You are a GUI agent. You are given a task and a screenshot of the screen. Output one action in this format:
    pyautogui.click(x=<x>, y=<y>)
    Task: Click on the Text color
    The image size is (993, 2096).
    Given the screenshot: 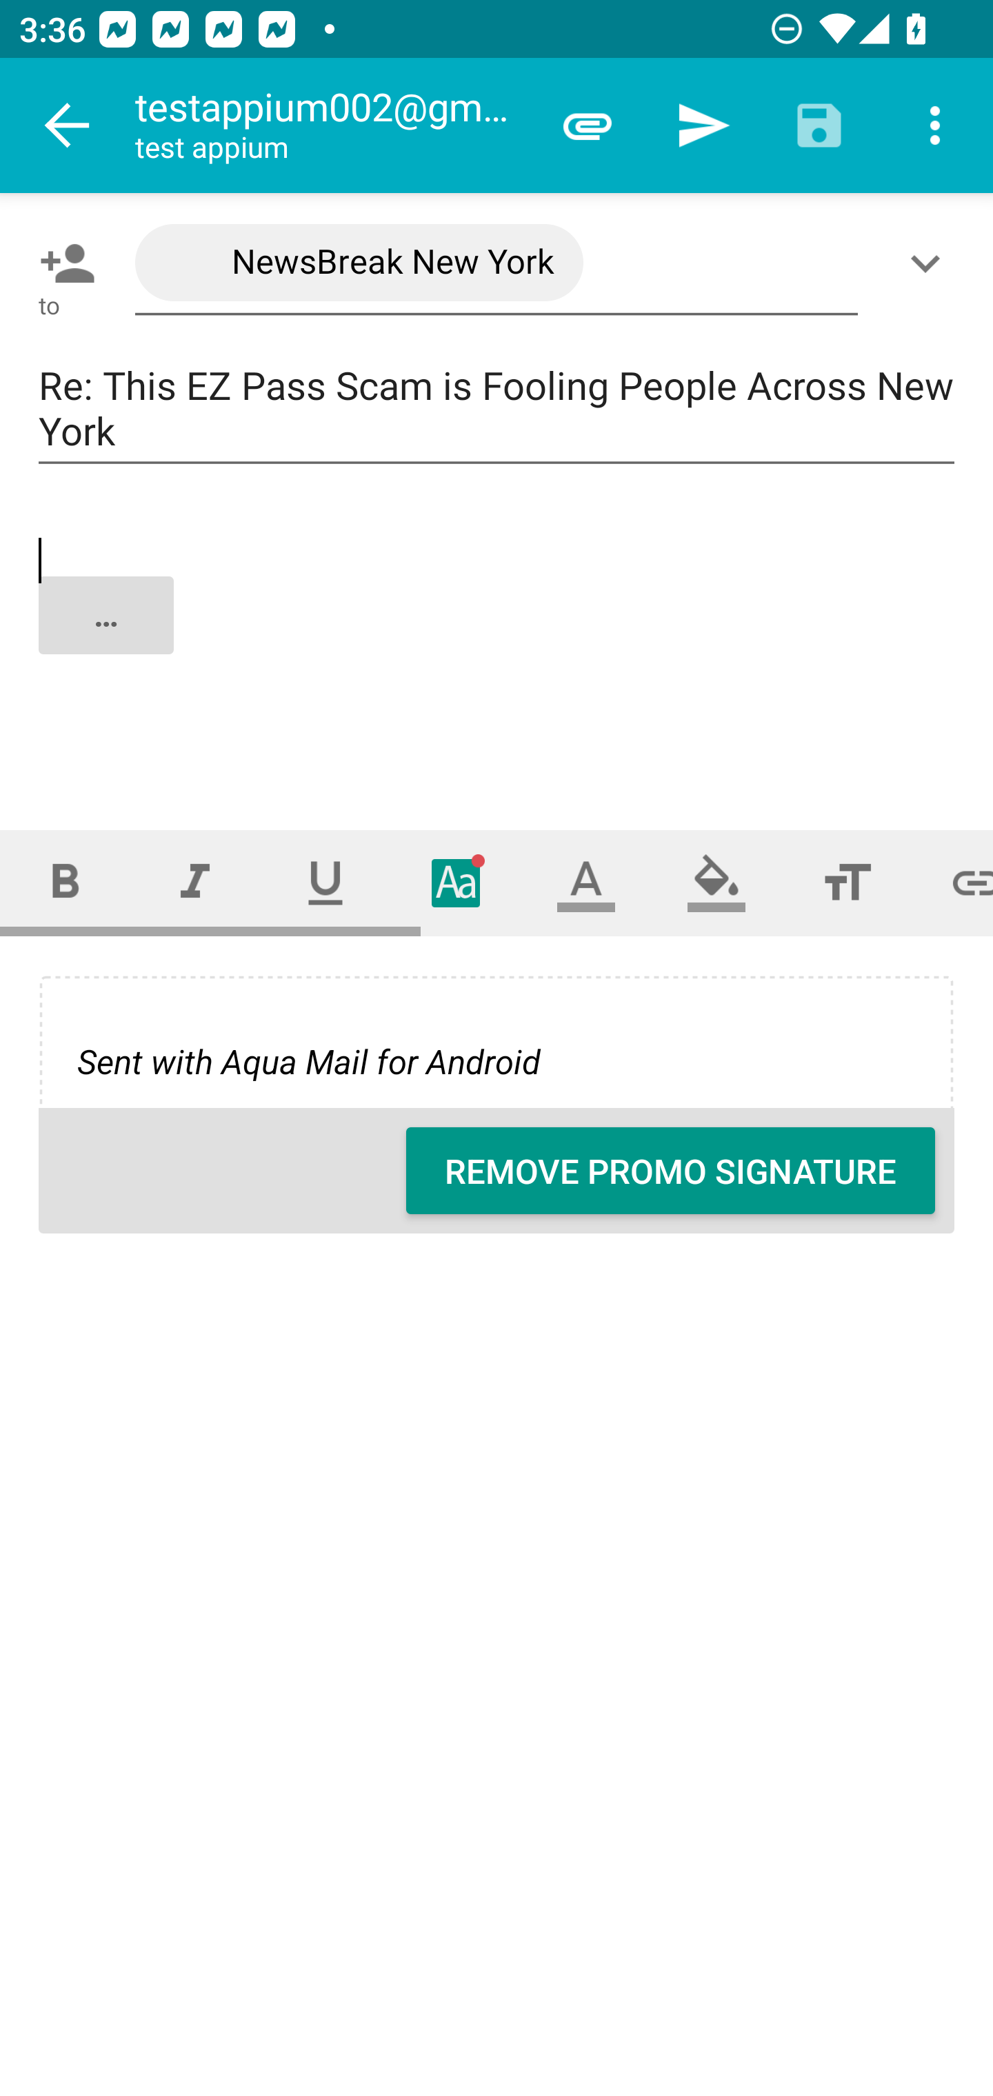 What is the action you would take?
    pyautogui.click(x=586, y=883)
    